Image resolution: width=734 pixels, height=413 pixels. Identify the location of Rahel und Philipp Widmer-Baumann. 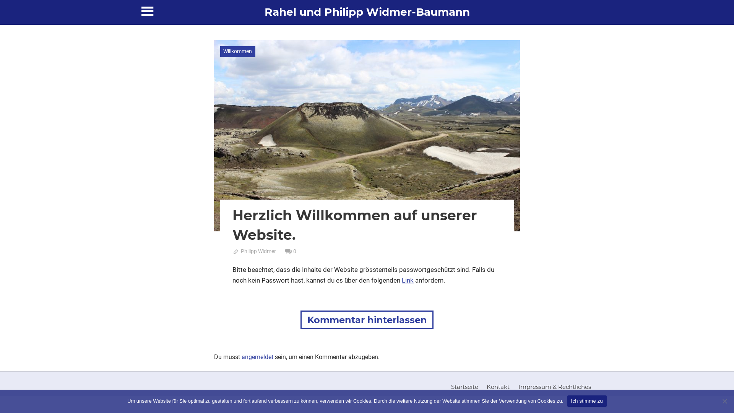
(367, 12).